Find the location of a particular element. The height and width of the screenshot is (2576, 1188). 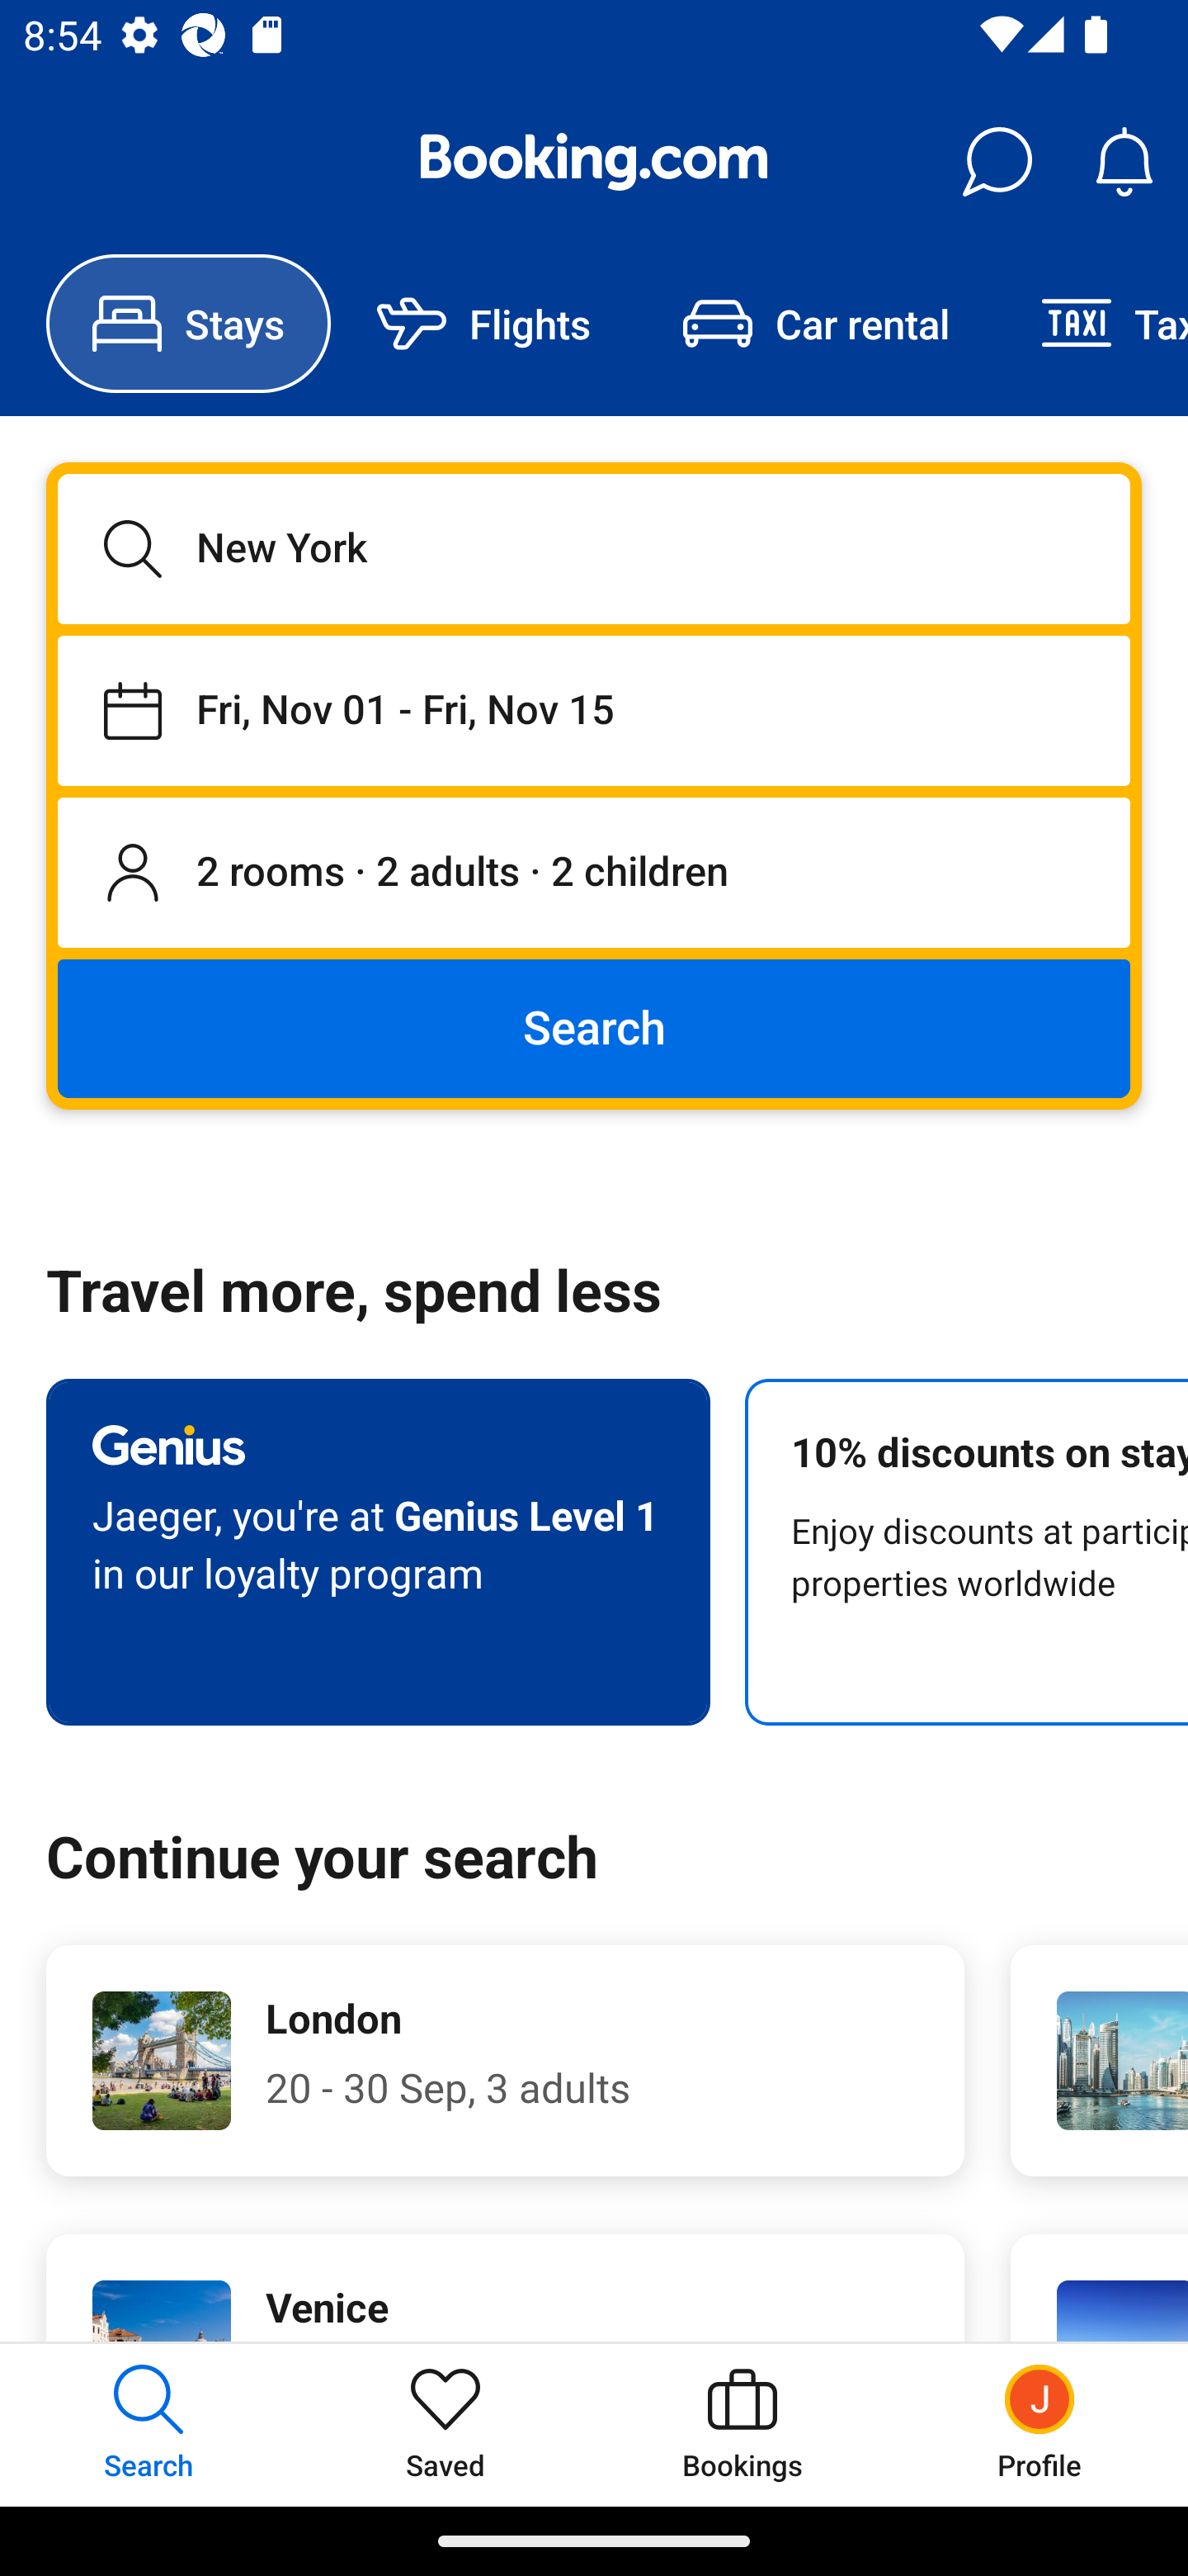

Flights is located at coordinates (483, 324).